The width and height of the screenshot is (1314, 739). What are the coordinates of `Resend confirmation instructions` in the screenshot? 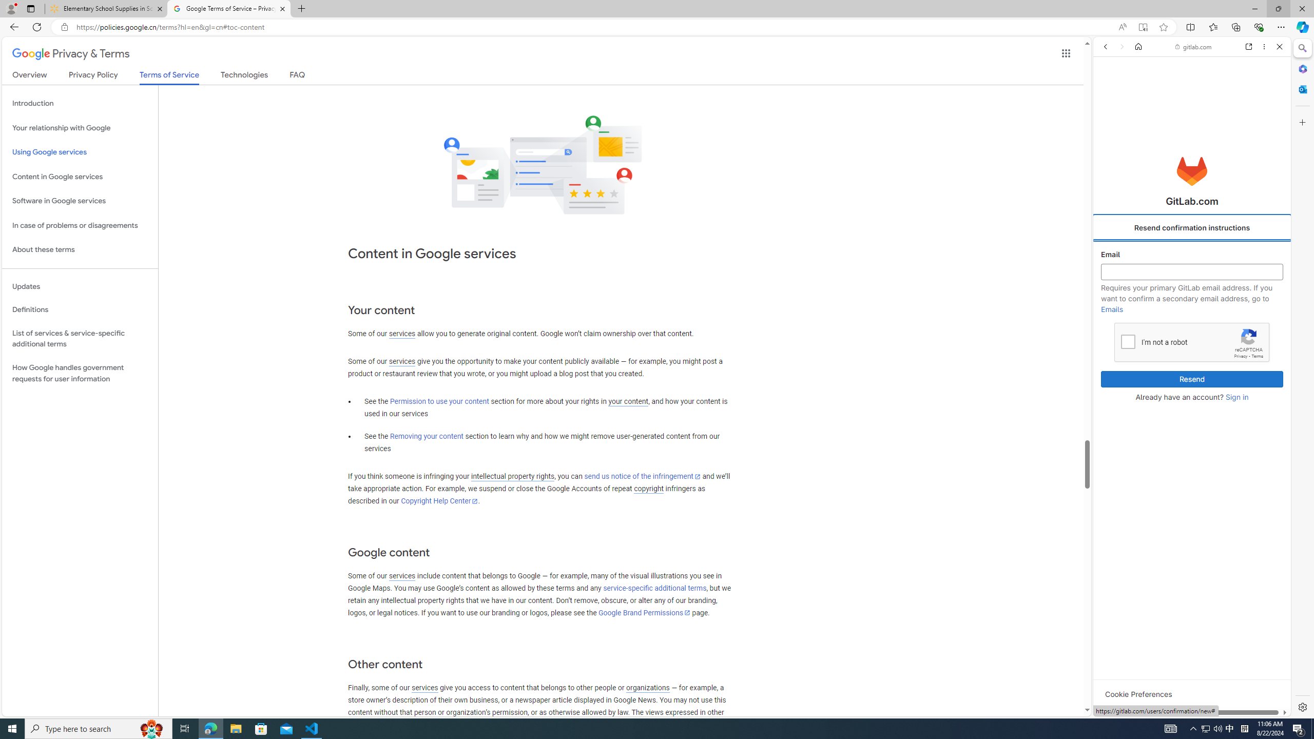 It's located at (1192, 228).